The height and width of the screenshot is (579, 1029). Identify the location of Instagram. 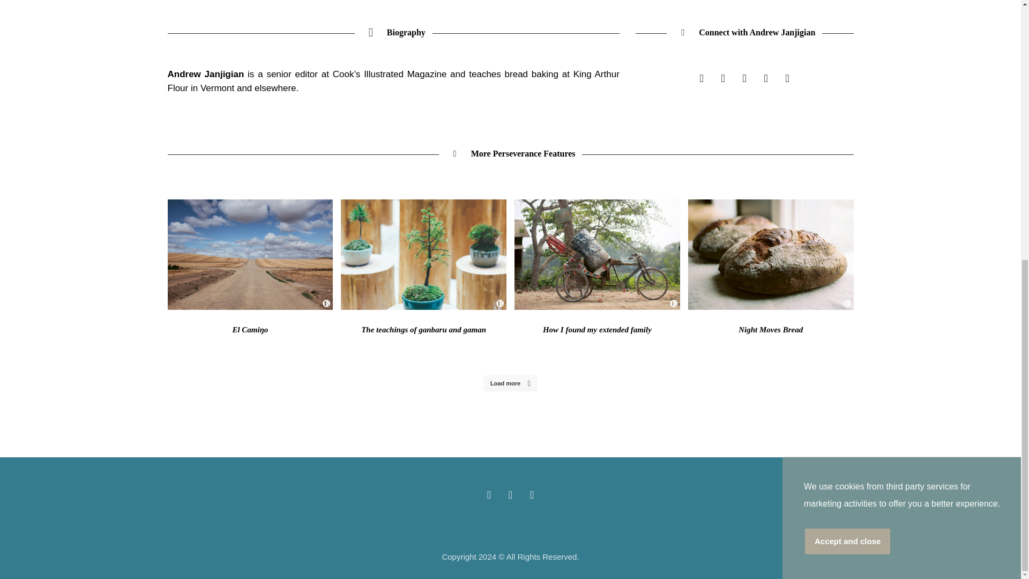
(744, 78).